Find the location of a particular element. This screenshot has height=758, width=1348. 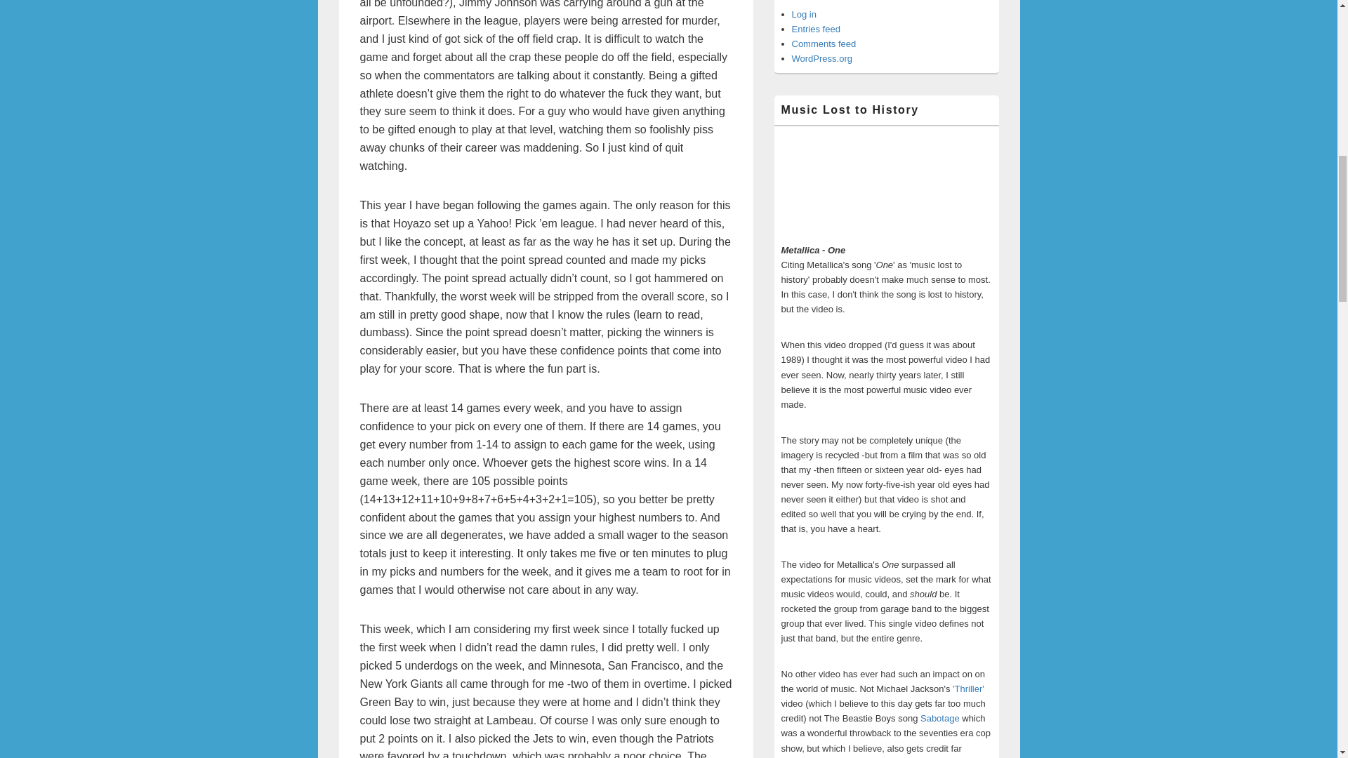

Log in is located at coordinates (805, 14).